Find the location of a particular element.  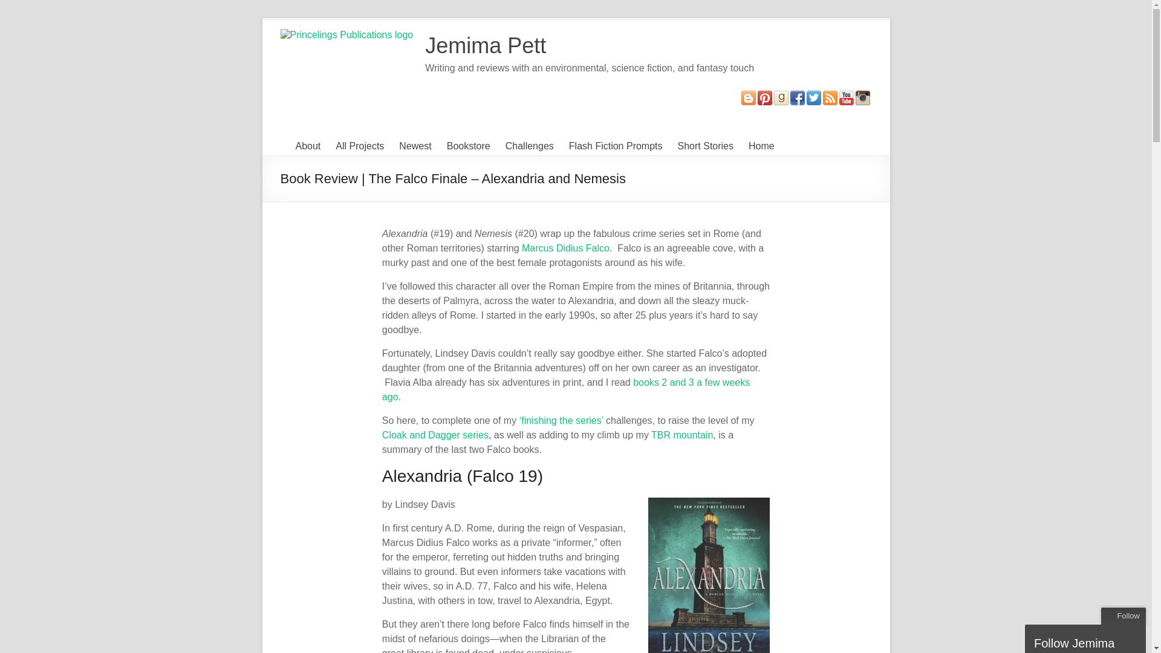

About is located at coordinates (307, 146).